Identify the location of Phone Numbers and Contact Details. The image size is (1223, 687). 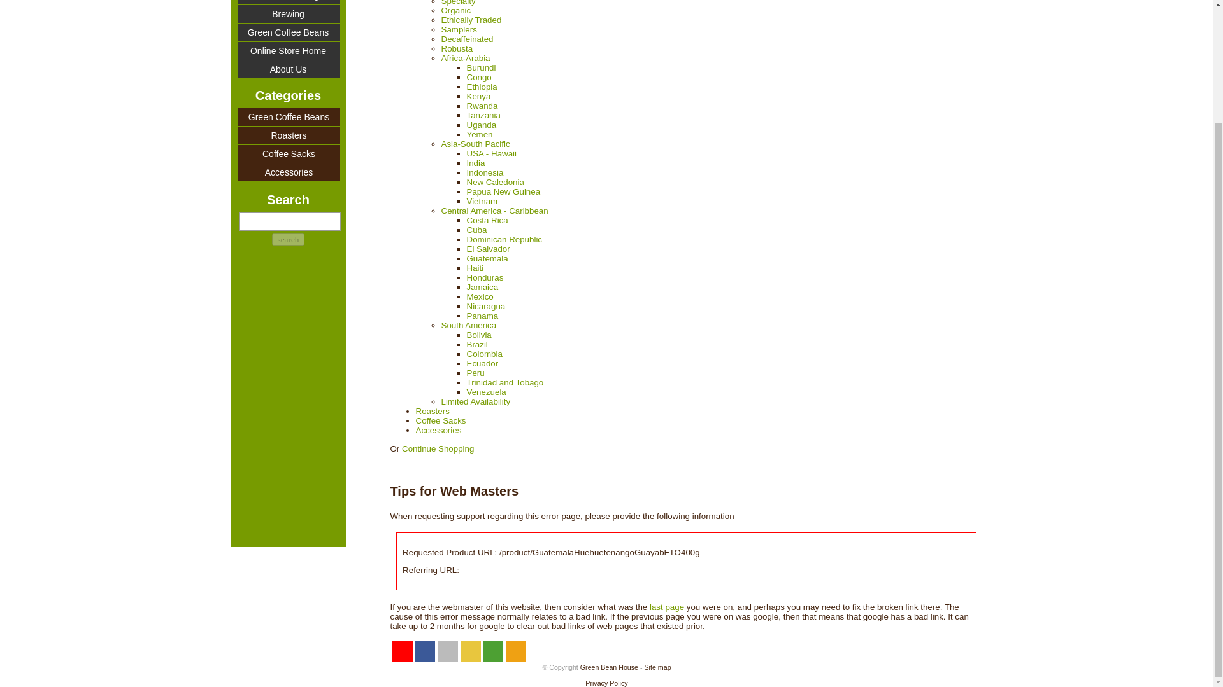
(493, 651).